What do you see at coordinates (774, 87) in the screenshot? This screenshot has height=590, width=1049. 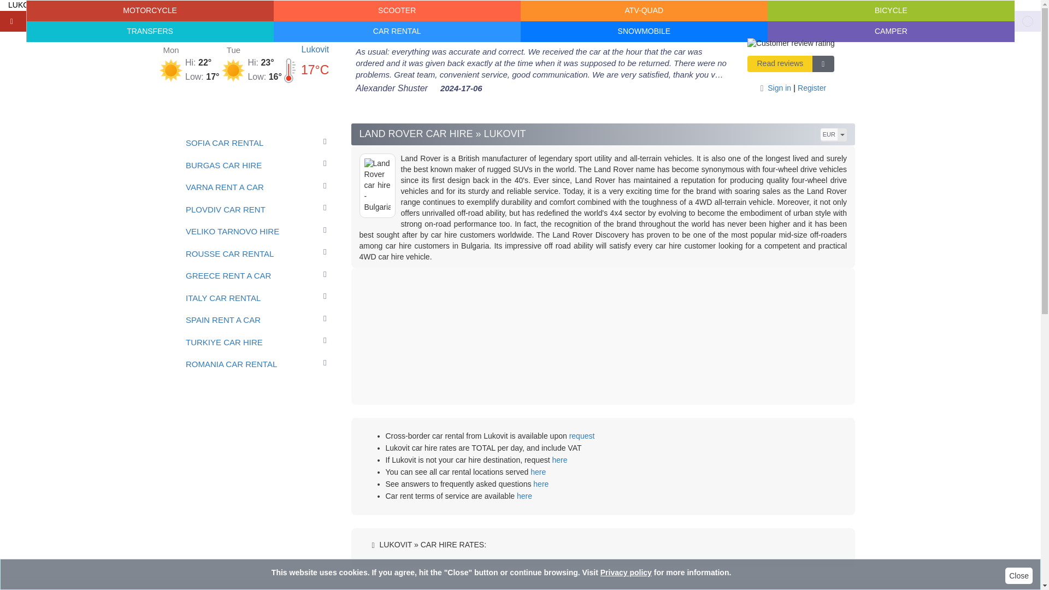 I see `  Sign in` at bounding box center [774, 87].